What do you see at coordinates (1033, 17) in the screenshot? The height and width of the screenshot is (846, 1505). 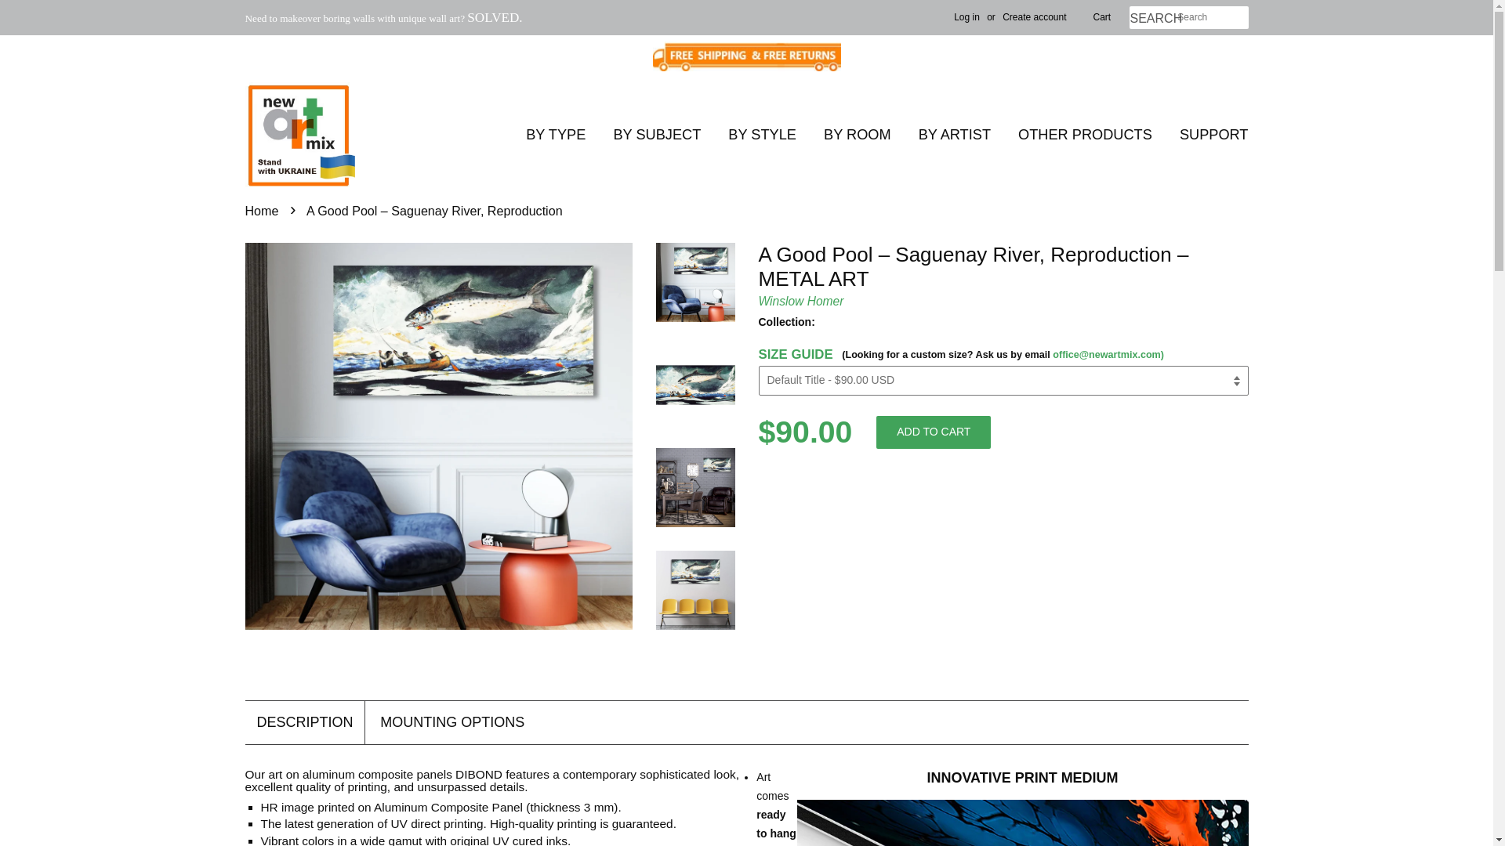 I see `Create account` at bounding box center [1033, 17].